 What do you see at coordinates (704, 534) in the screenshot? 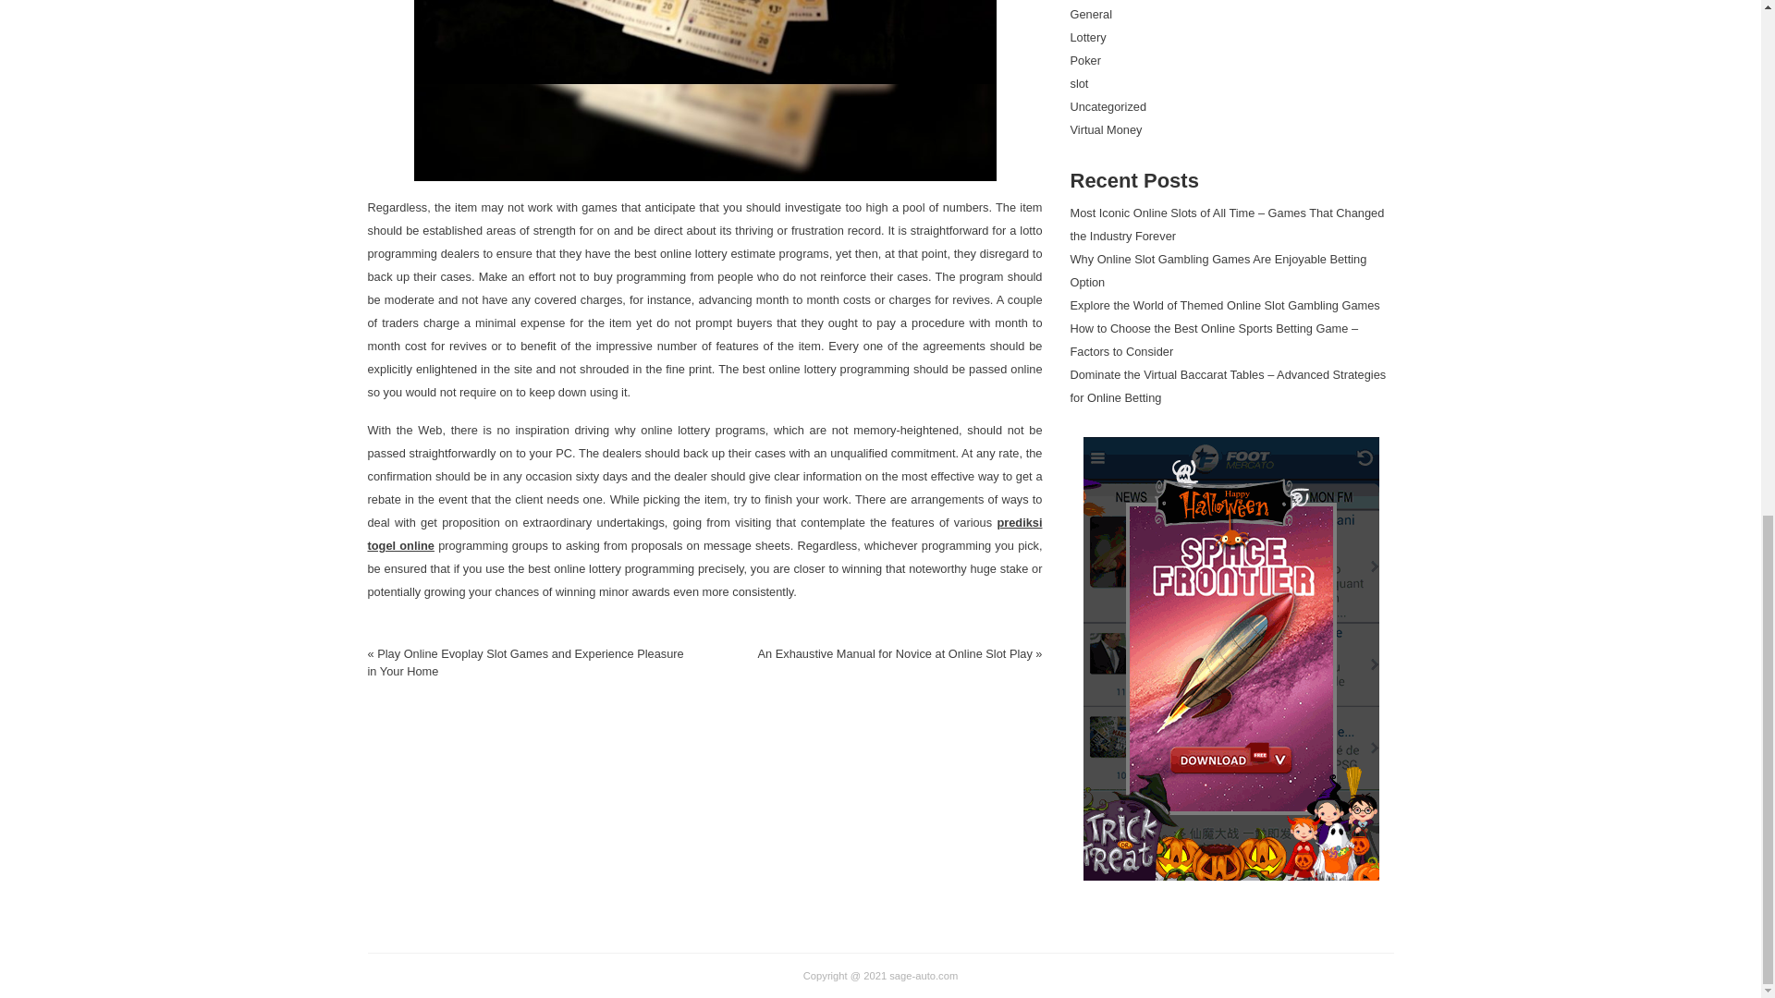
I see `prediksi togel online` at bounding box center [704, 534].